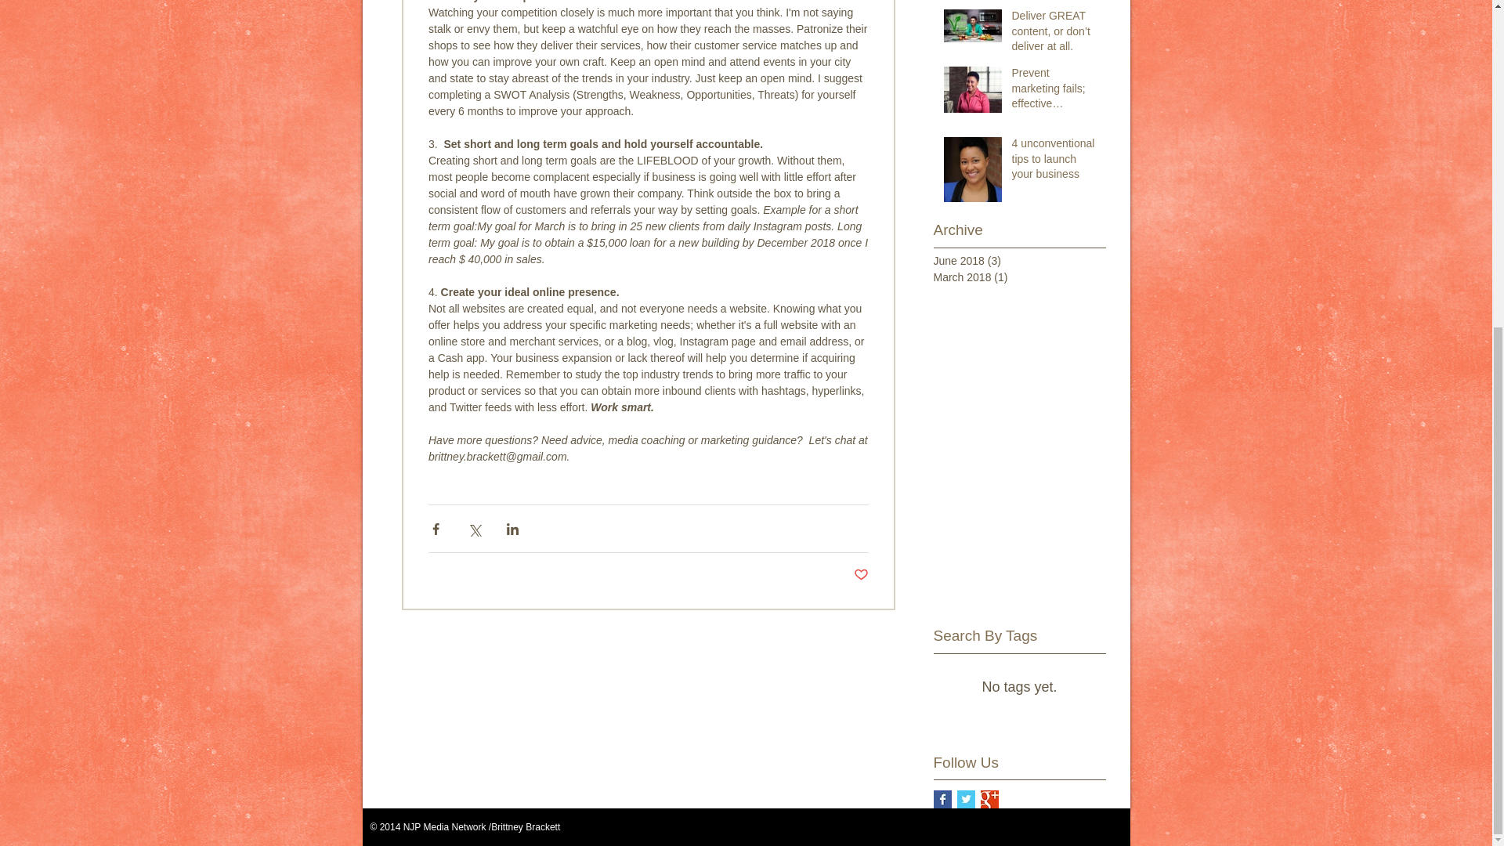  Describe the element at coordinates (1054, 92) in the screenshot. I see `Prevent marketing fails; effective communication is KEY.` at that location.